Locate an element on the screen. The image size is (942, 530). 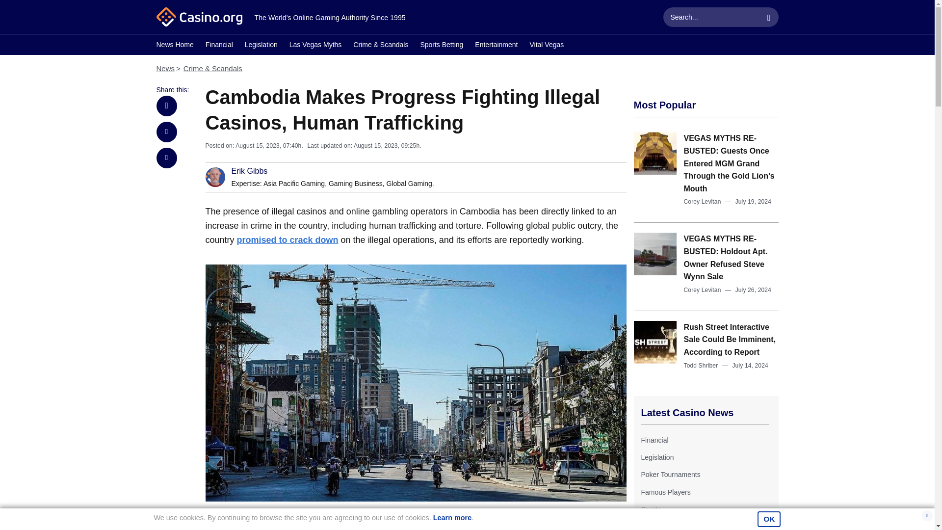
Vital Vegas is located at coordinates (547, 46).